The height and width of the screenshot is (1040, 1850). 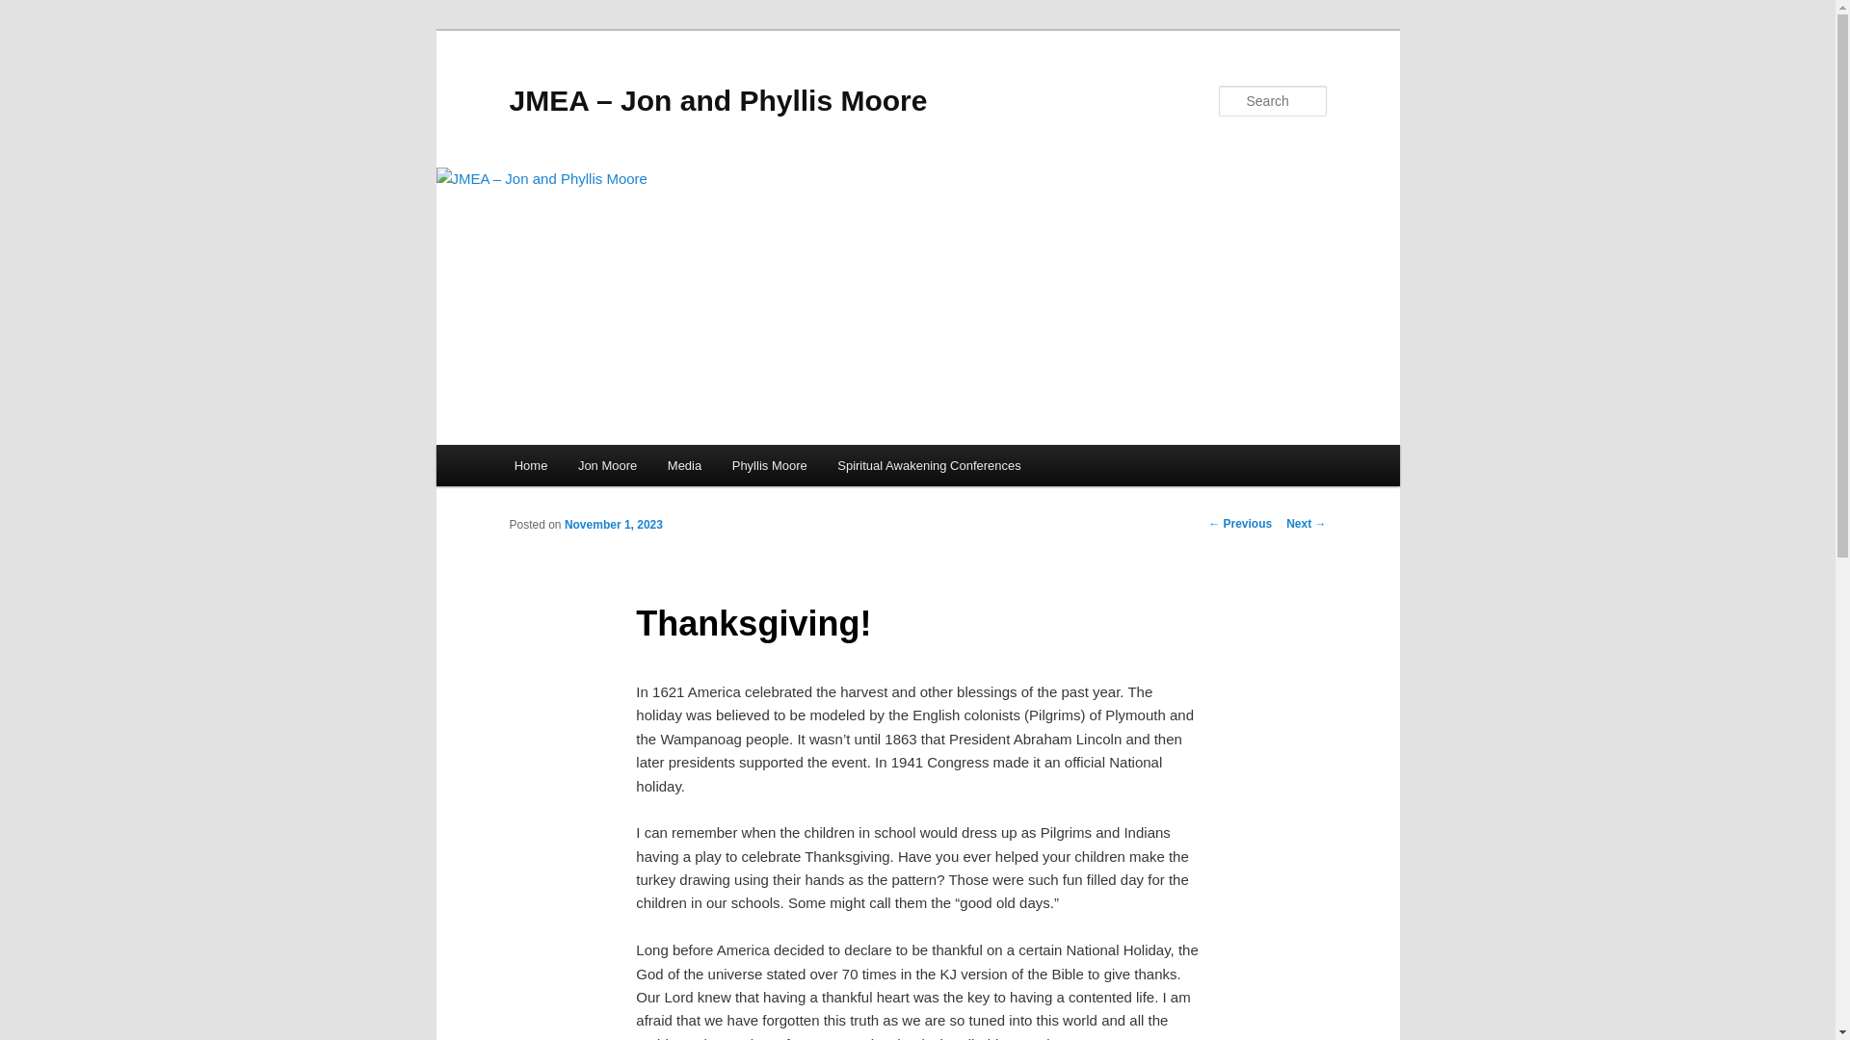 I want to click on Media, so click(x=684, y=466).